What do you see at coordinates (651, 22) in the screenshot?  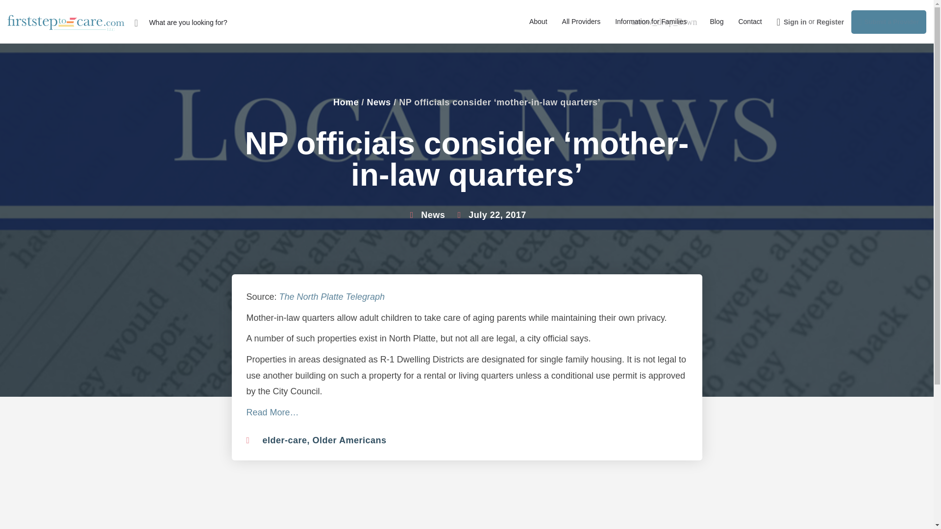 I see `Information for Families` at bounding box center [651, 22].